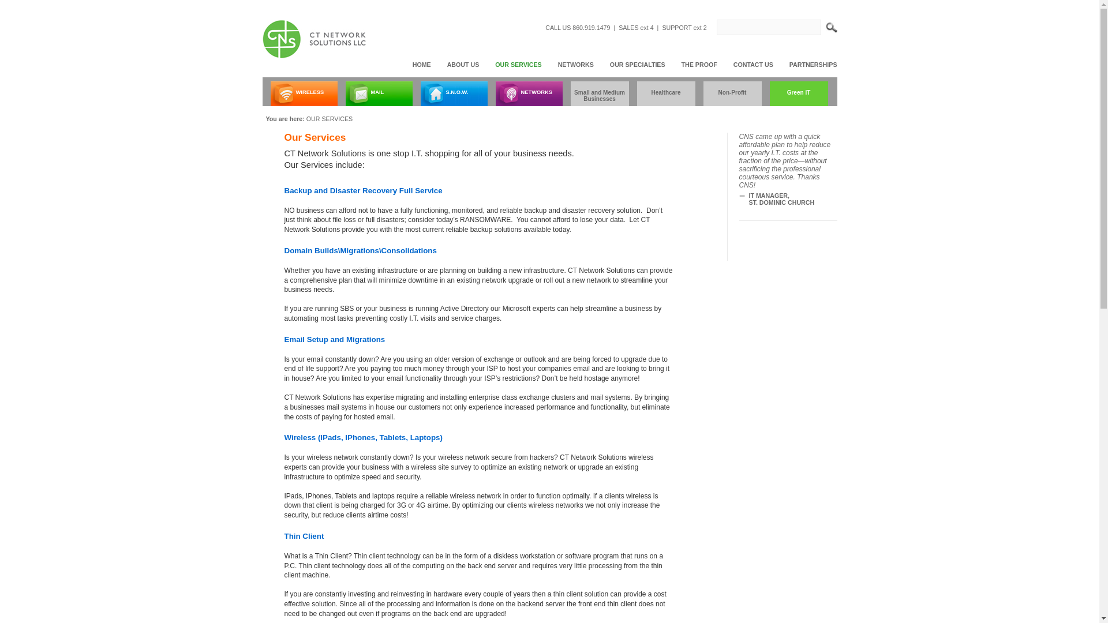  Describe the element at coordinates (696, 64) in the screenshot. I see `THE PROOF` at that location.